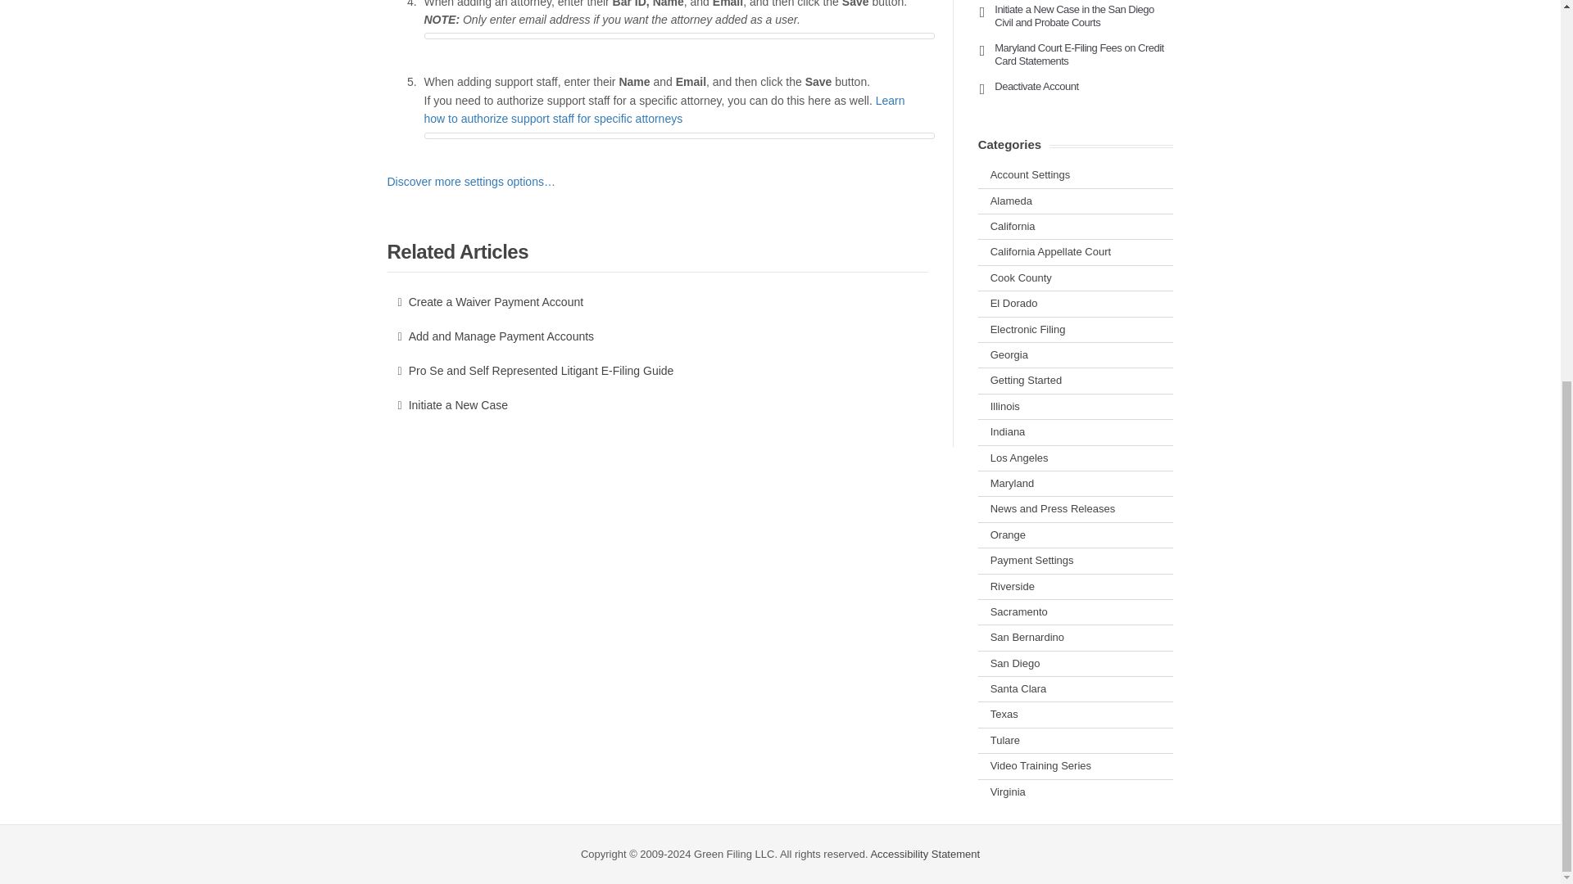  Describe the element at coordinates (1036, 87) in the screenshot. I see `Deactivate Account` at that location.